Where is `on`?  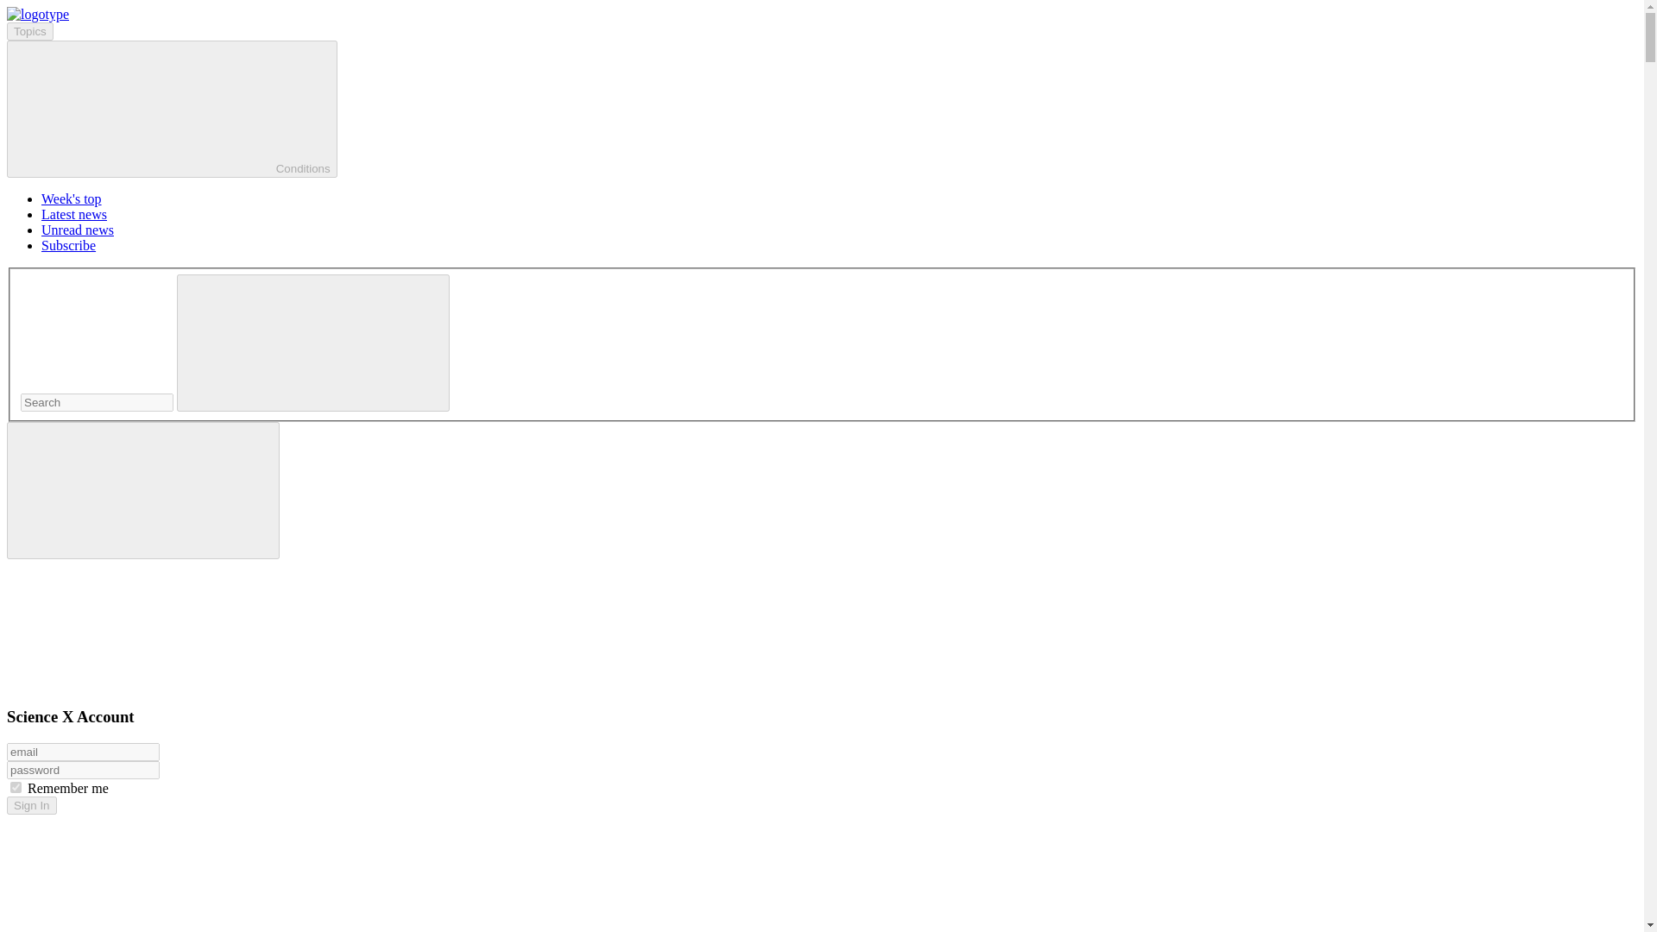 on is located at coordinates (16, 787).